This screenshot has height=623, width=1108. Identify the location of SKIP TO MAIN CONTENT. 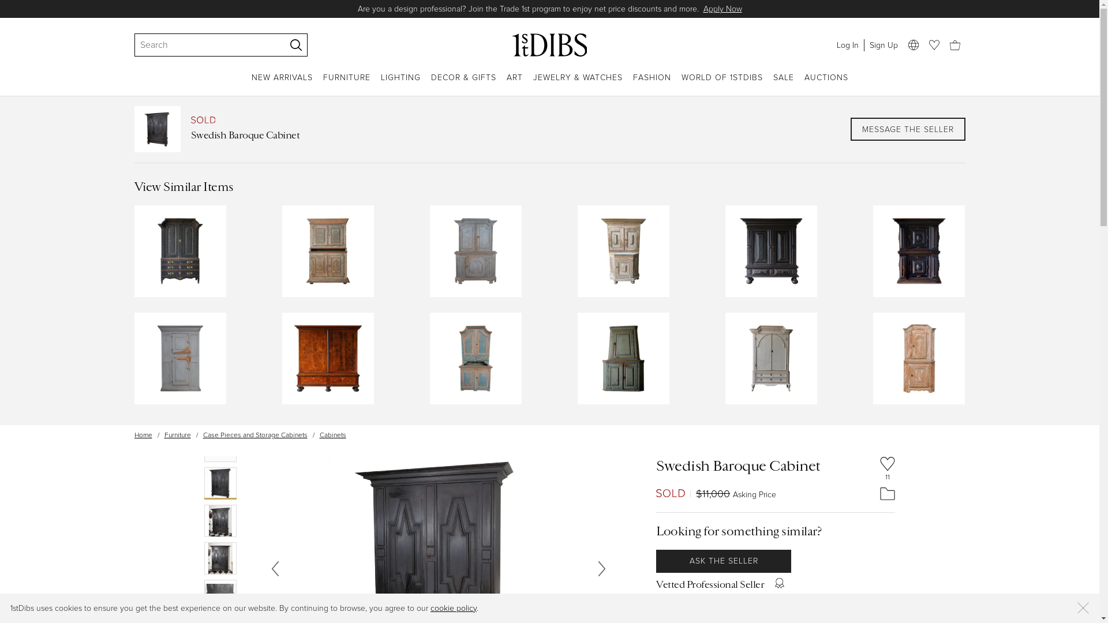
(5, 5).